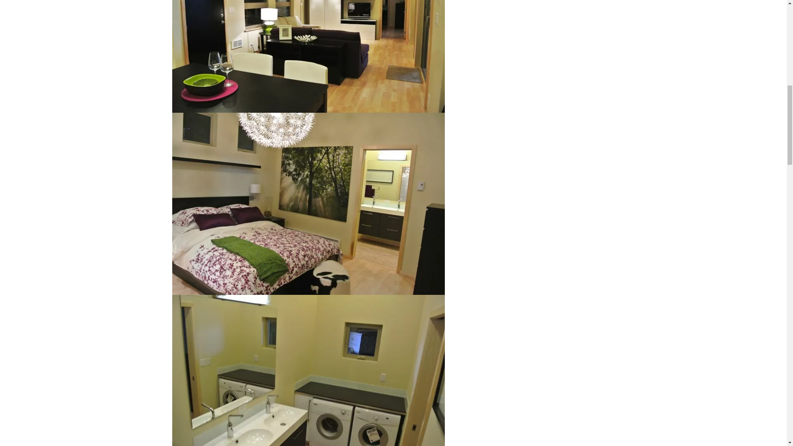  What do you see at coordinates (308, 203) in the screenshot?
I see `ikea designrulz-003` at bounding box center [308, 203].